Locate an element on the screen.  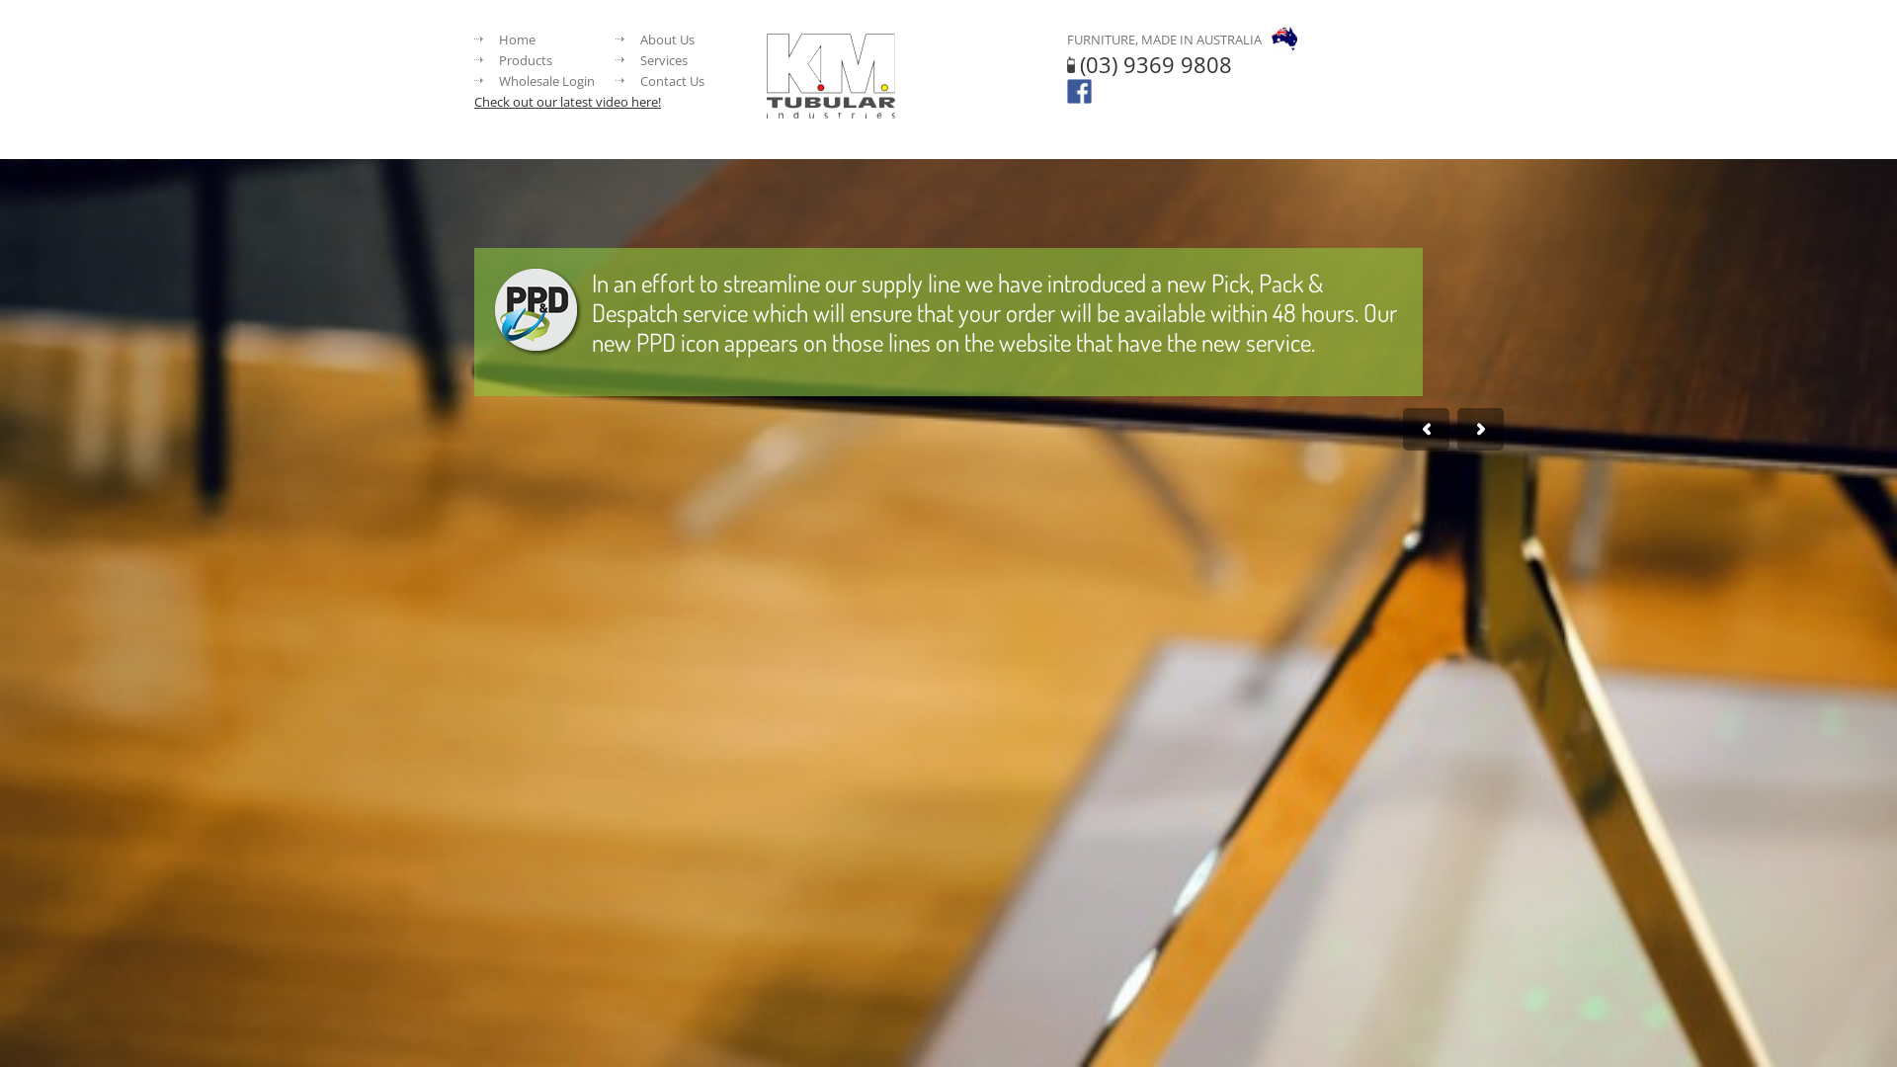
Contact Us is located at coordinates (672, 81).